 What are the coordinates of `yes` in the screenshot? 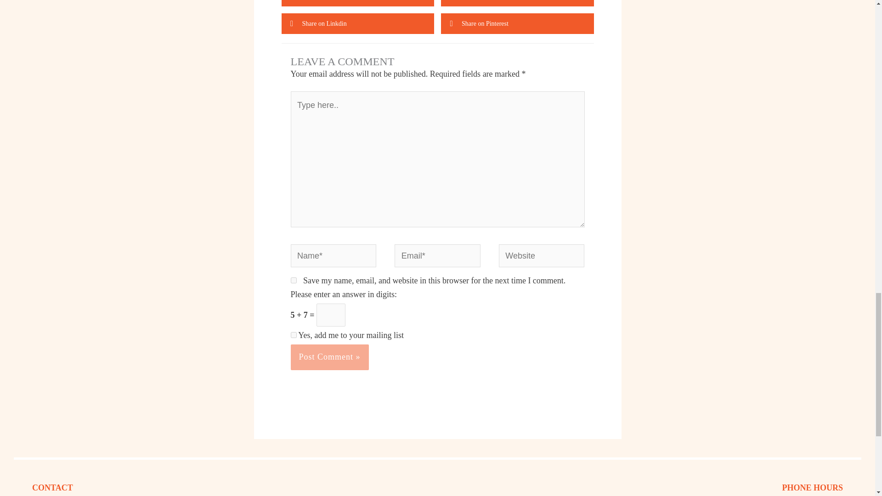 It's located at (293, 280).